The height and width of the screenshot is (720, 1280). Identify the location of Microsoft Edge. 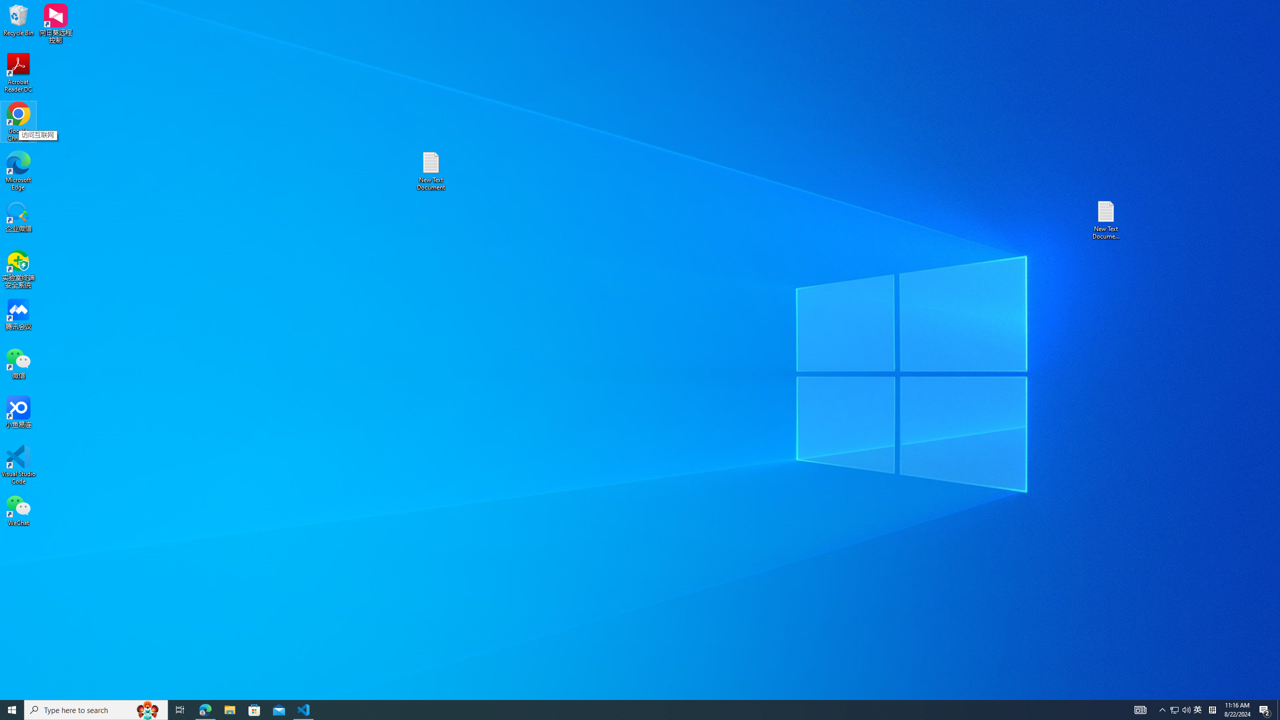
(18, 171).